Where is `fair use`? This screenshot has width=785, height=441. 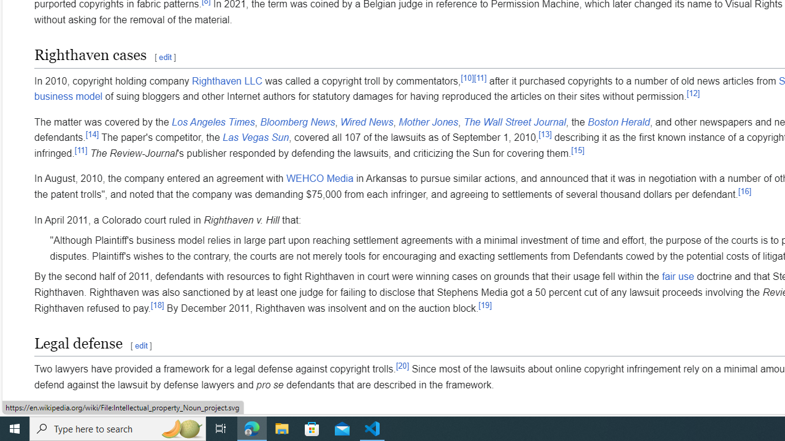
fair use is located at coordinates (678, 276).